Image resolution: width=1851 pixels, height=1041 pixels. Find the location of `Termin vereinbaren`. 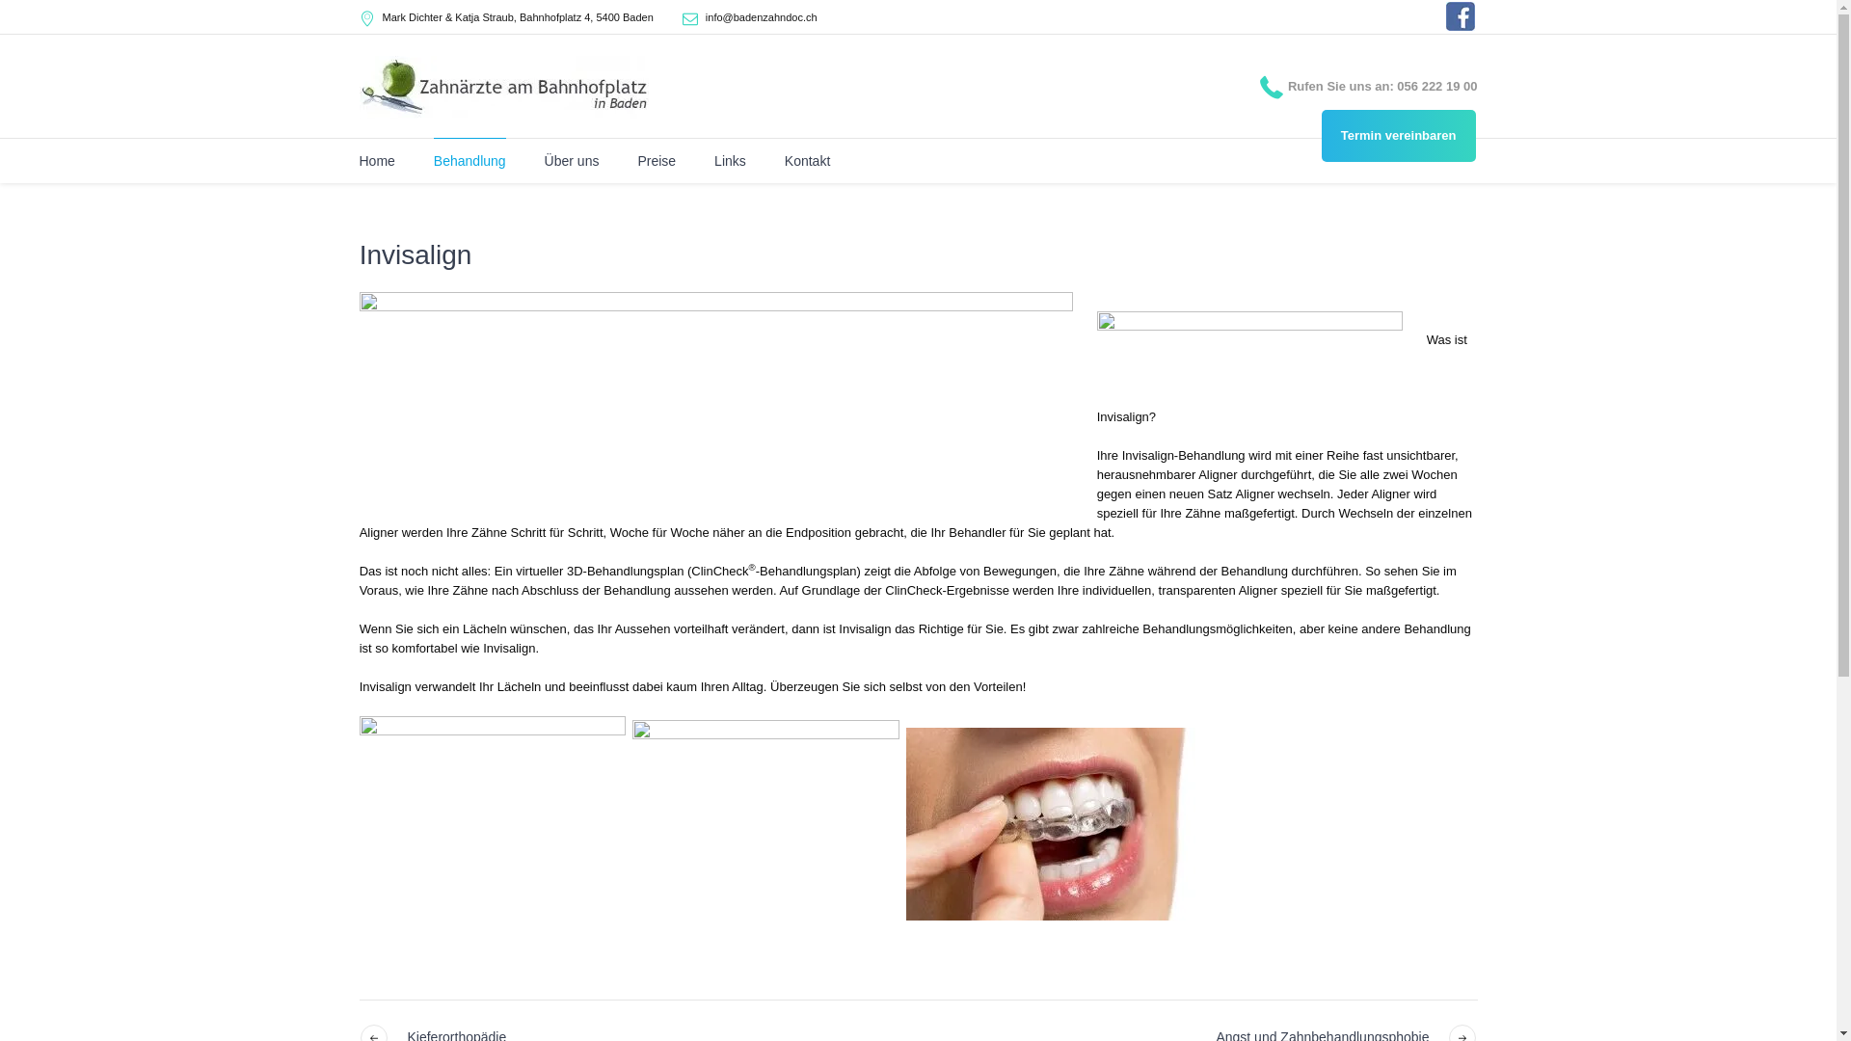

Termin vereinbaren is located at coordinates (1399, 136).